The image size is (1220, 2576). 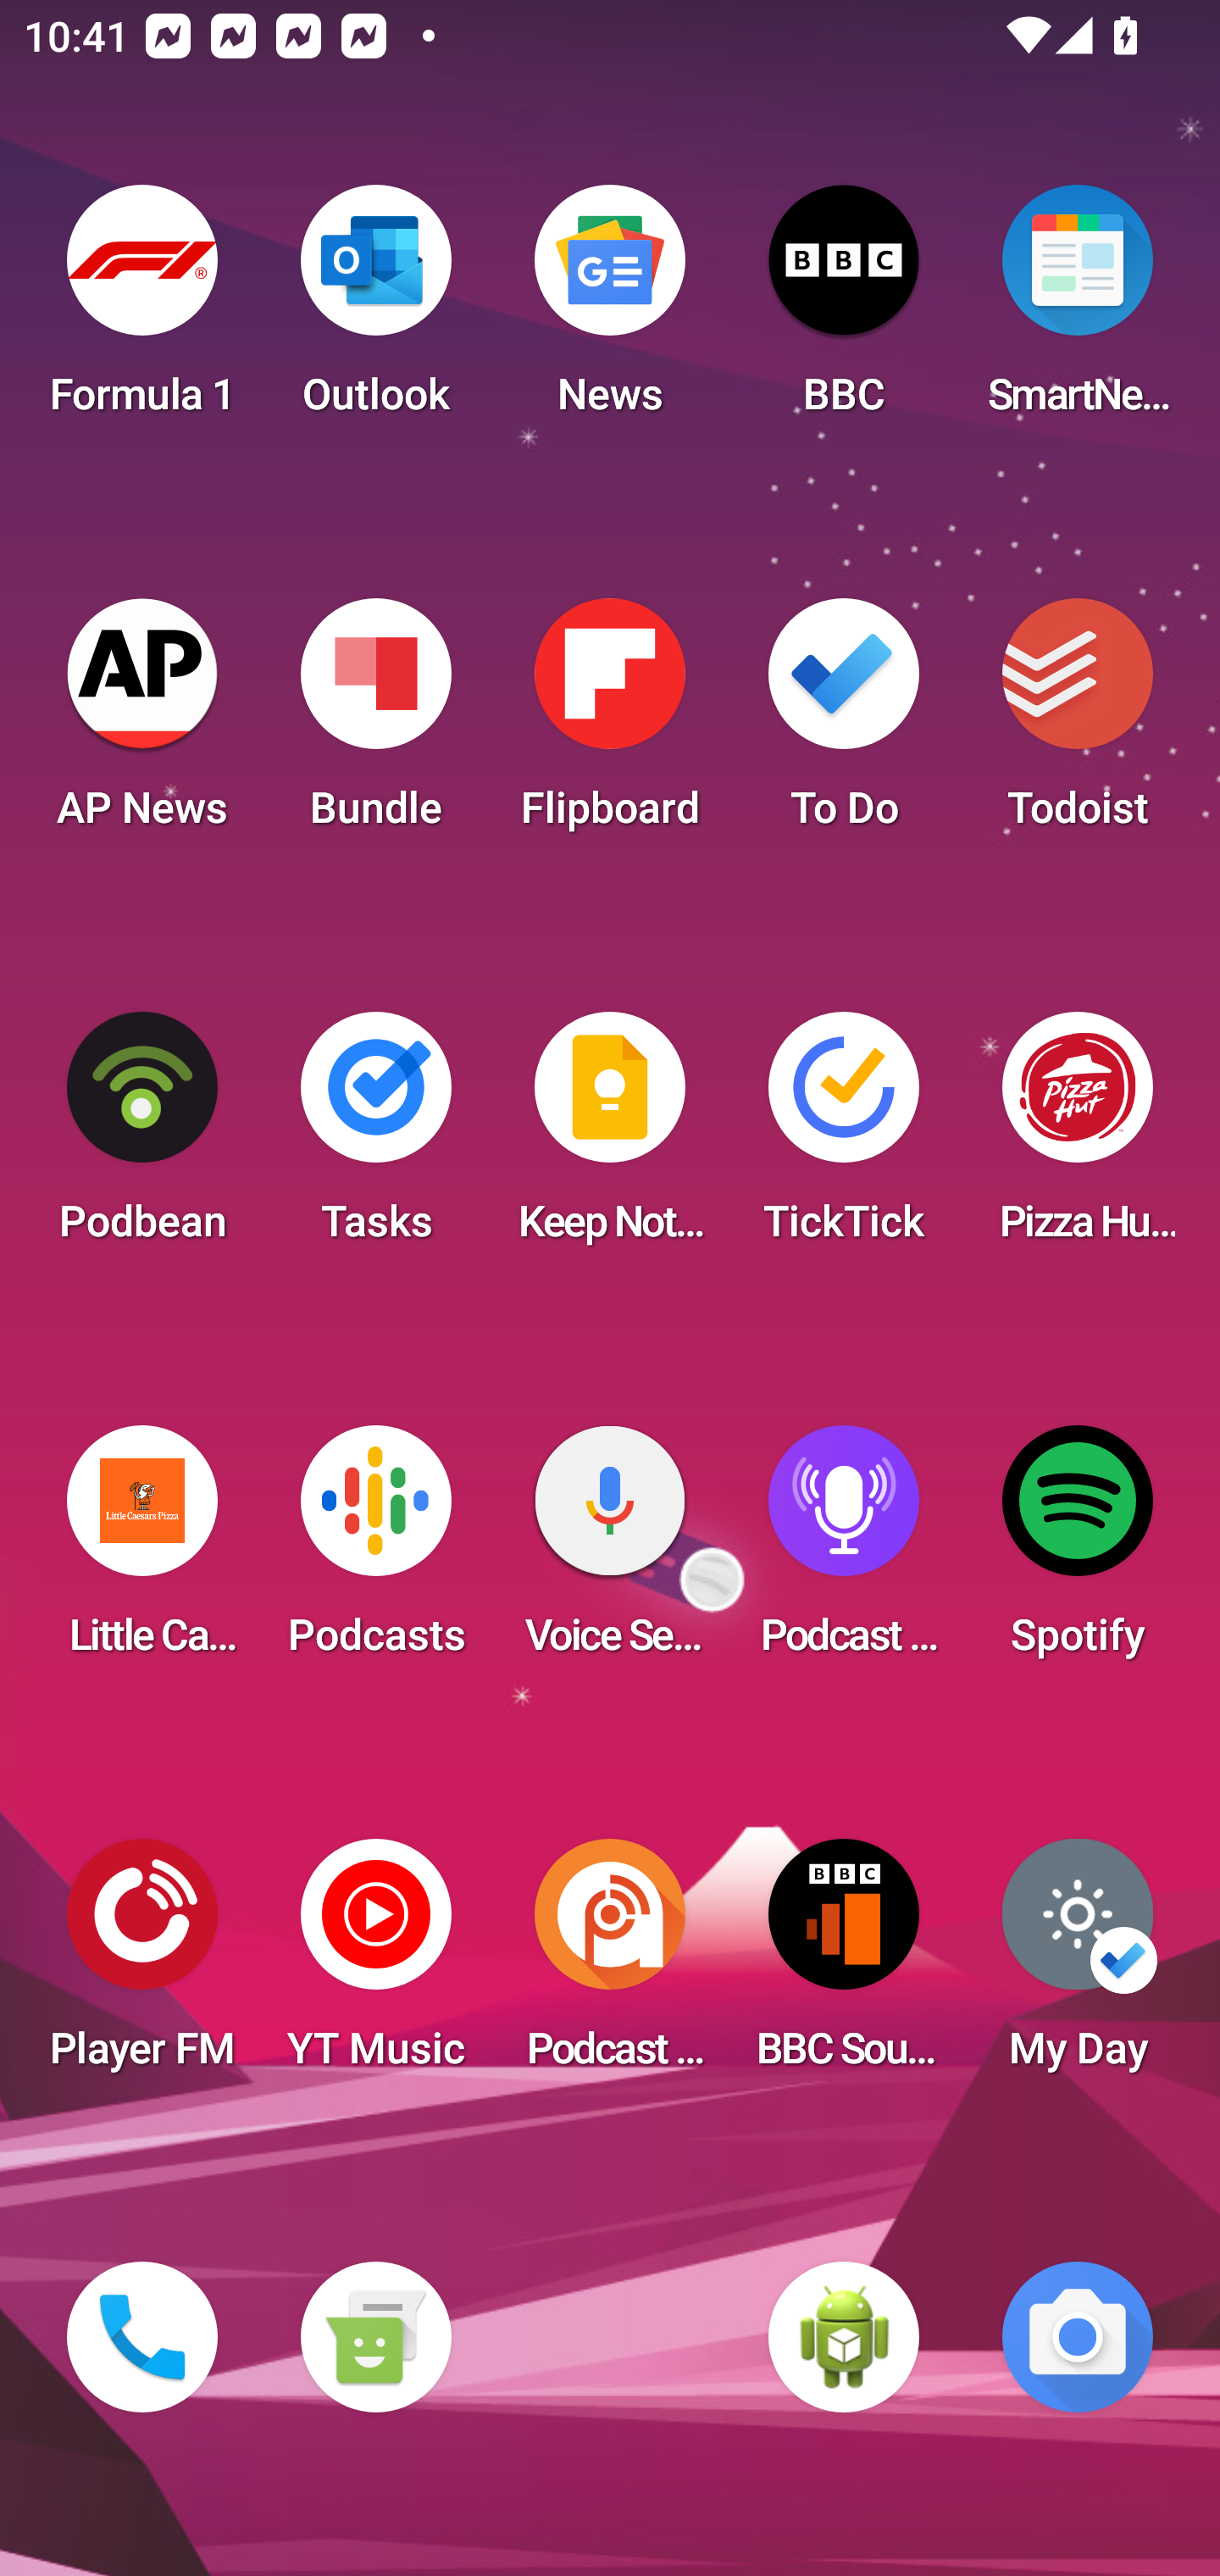 What do you see at coordinates (375, 1551) in the screenshot?
I see `Podcasts` at bounding box center [375, 1551].